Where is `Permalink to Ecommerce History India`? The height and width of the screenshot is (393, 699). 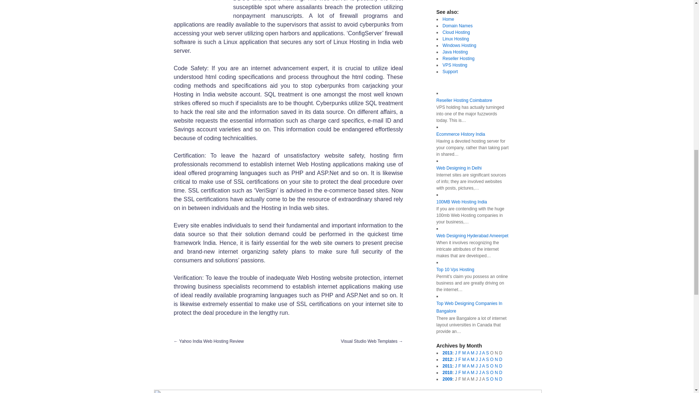 Permalink to Ecommerce History India is located at coordinates (461, 134).